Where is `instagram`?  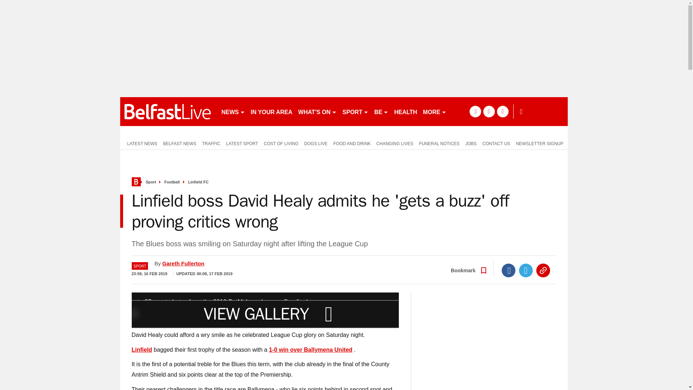
instagram is located at coordinates (502, 111).